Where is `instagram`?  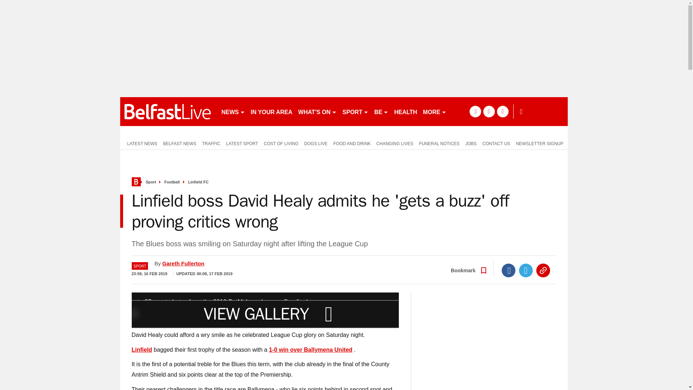
instagram is located at coordinates (502, 111).